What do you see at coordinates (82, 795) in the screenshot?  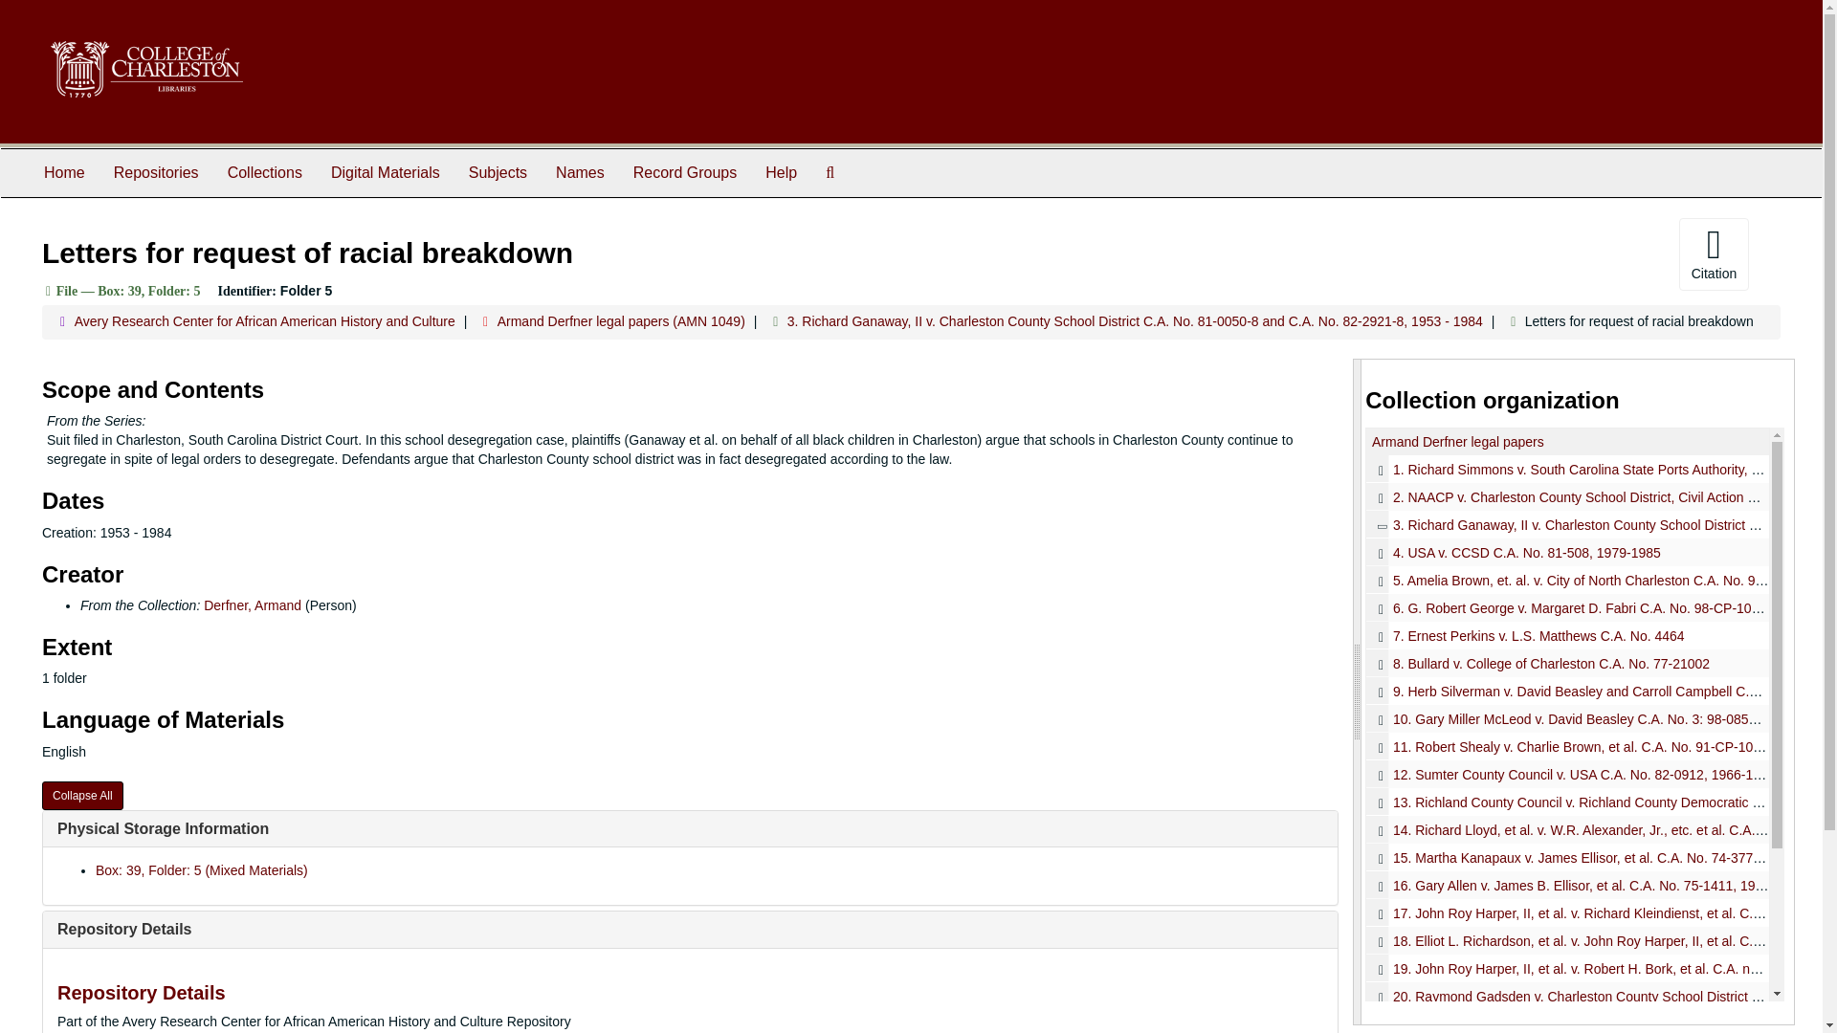 I see `Collapse All` at bounding box center [82, 795].